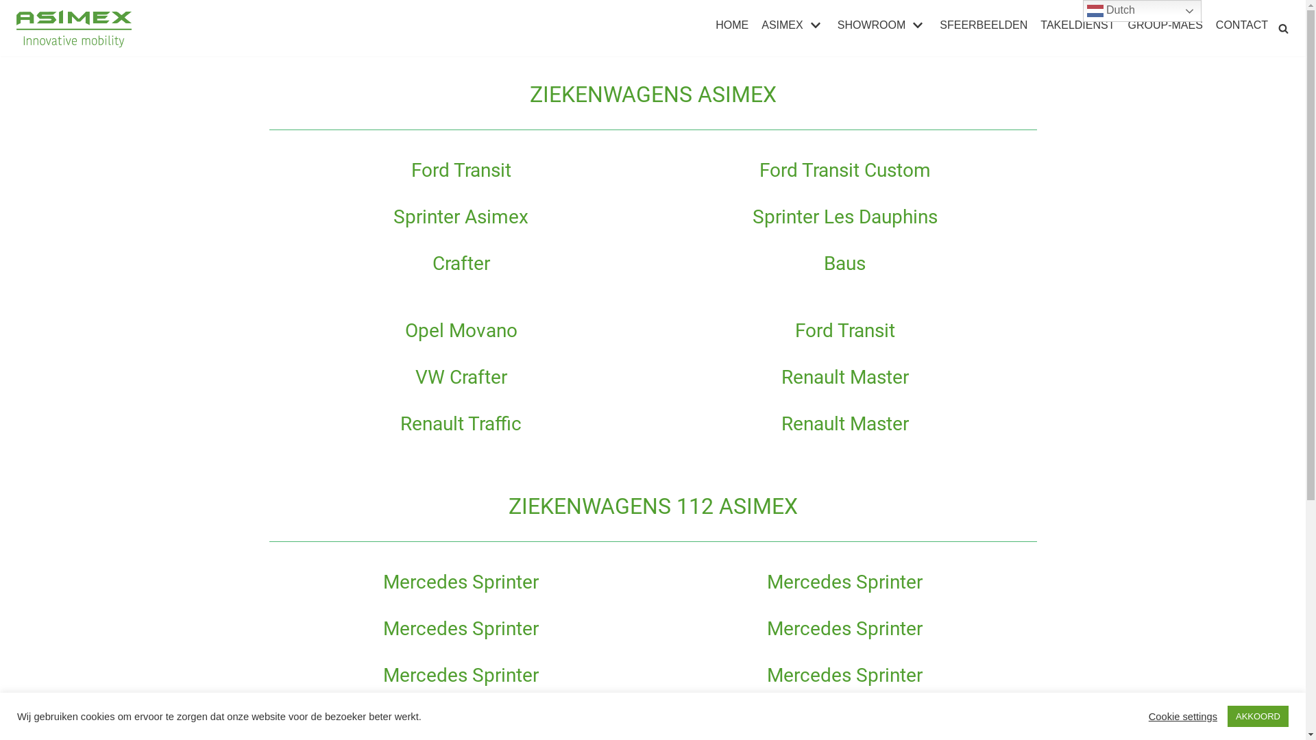  I want to click on SHOWROOM, so click(883, 25).